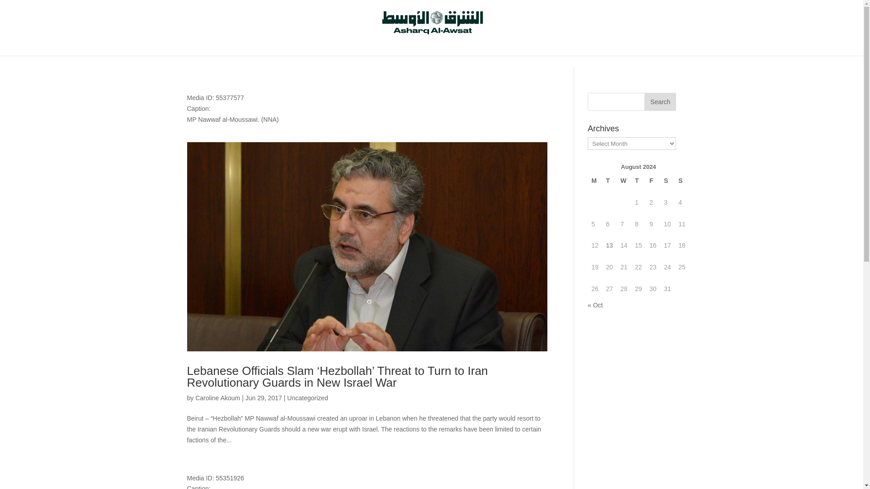  Describe the element at coordinates (217, 398) in the screenshot. I see `Caroline Akoum` at that location.